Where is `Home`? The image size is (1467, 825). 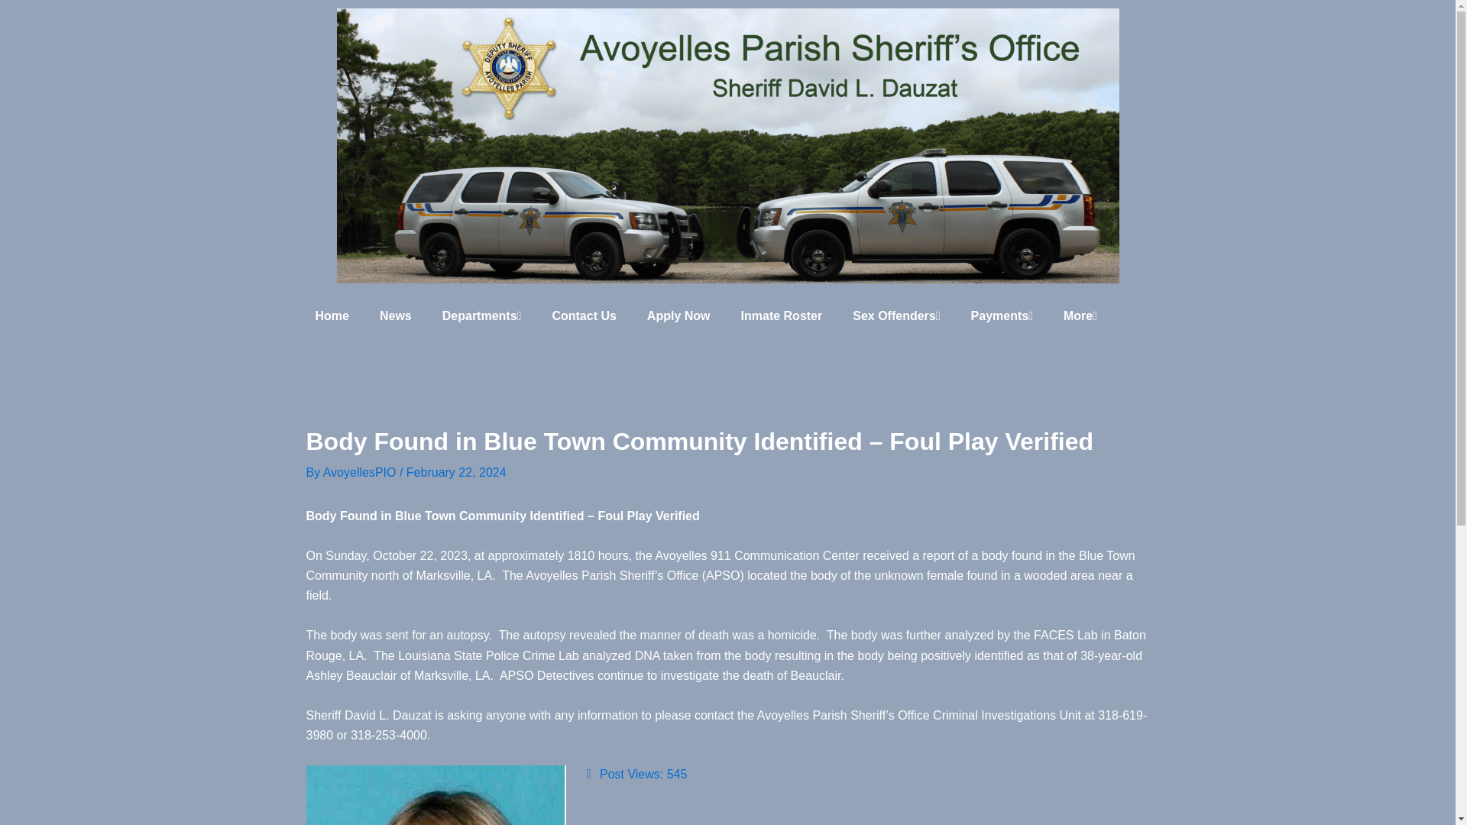
Home is located at coordinates (332, 316).